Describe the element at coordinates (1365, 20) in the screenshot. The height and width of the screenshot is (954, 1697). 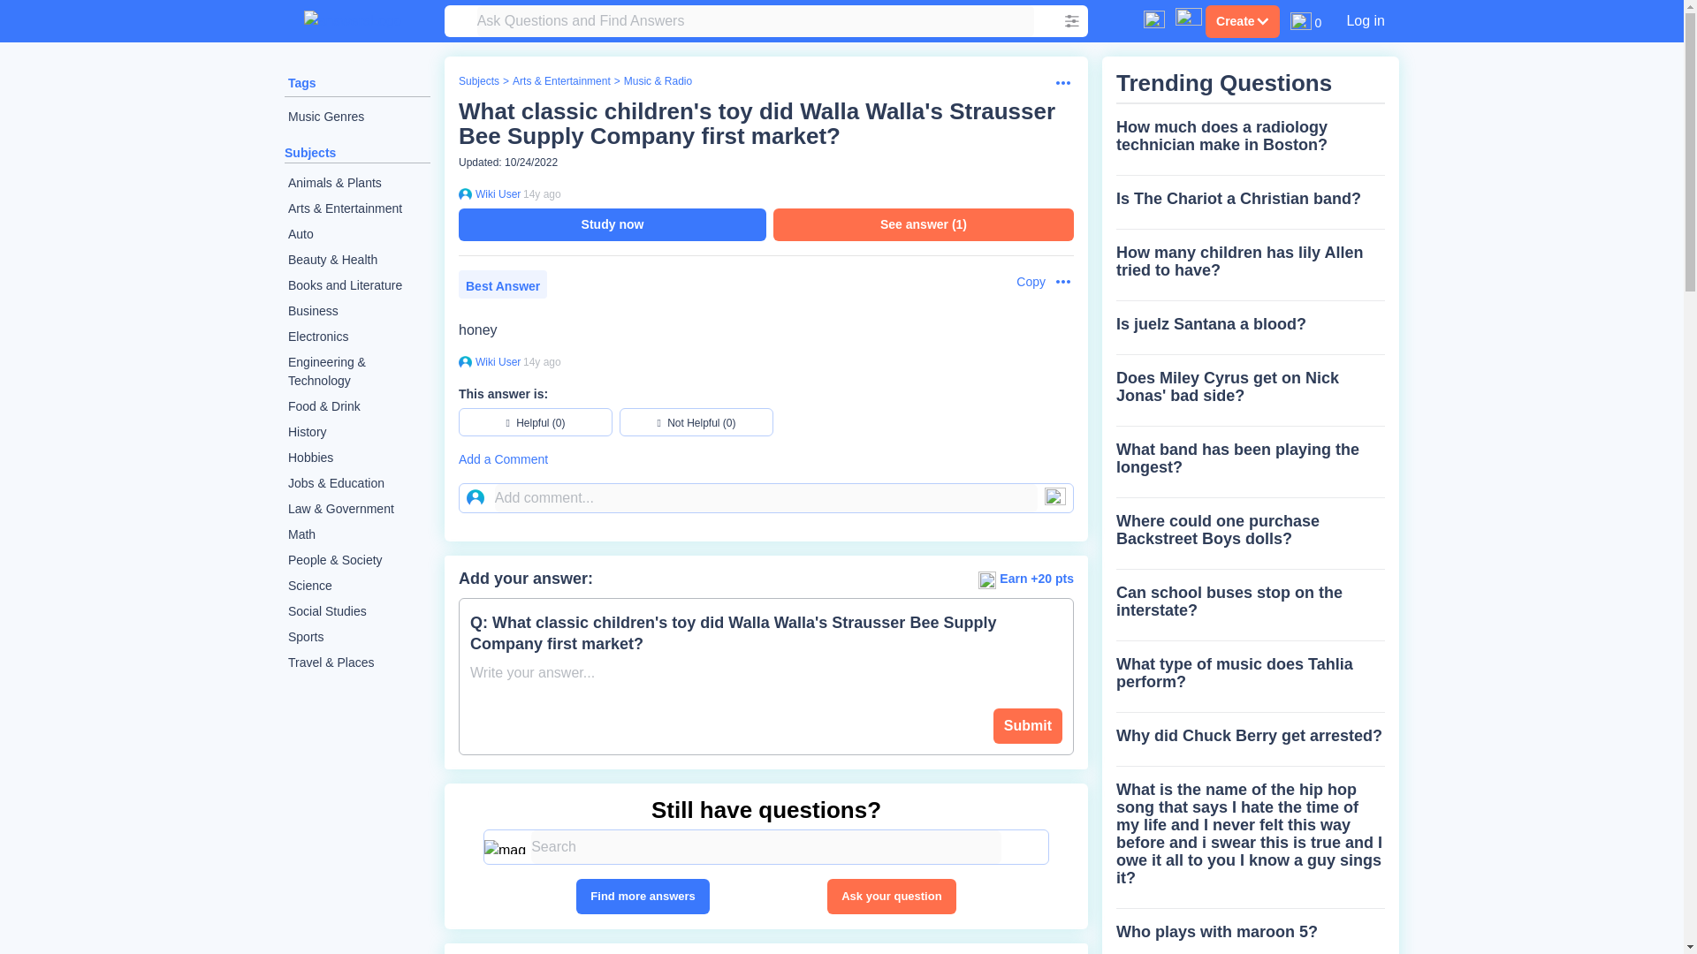
I see `Log in` at that location.